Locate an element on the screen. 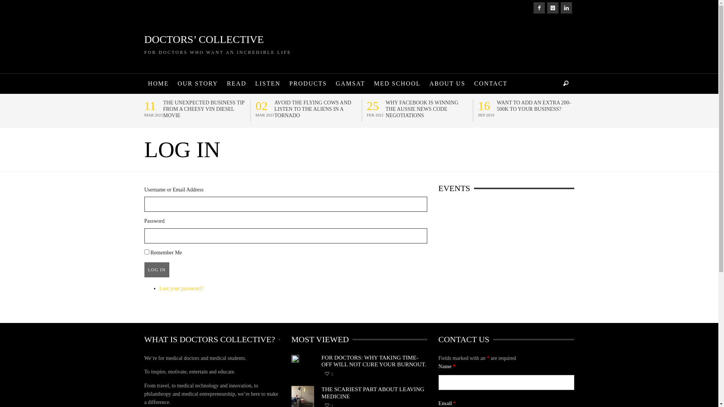 This screenshot has height=407, width=724. MED SCHOOL is located at coordinates (397, 84).